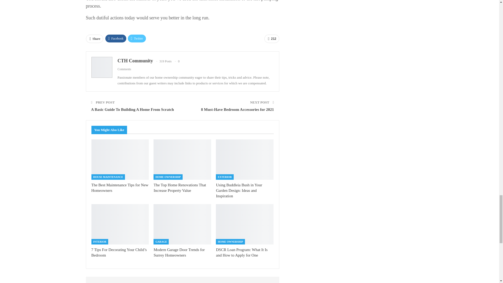 The height and width of the screenshot is (283, 503). I want to click on DSCR Loan Program: What It Is and How to Apply for One, so click(245, 224).